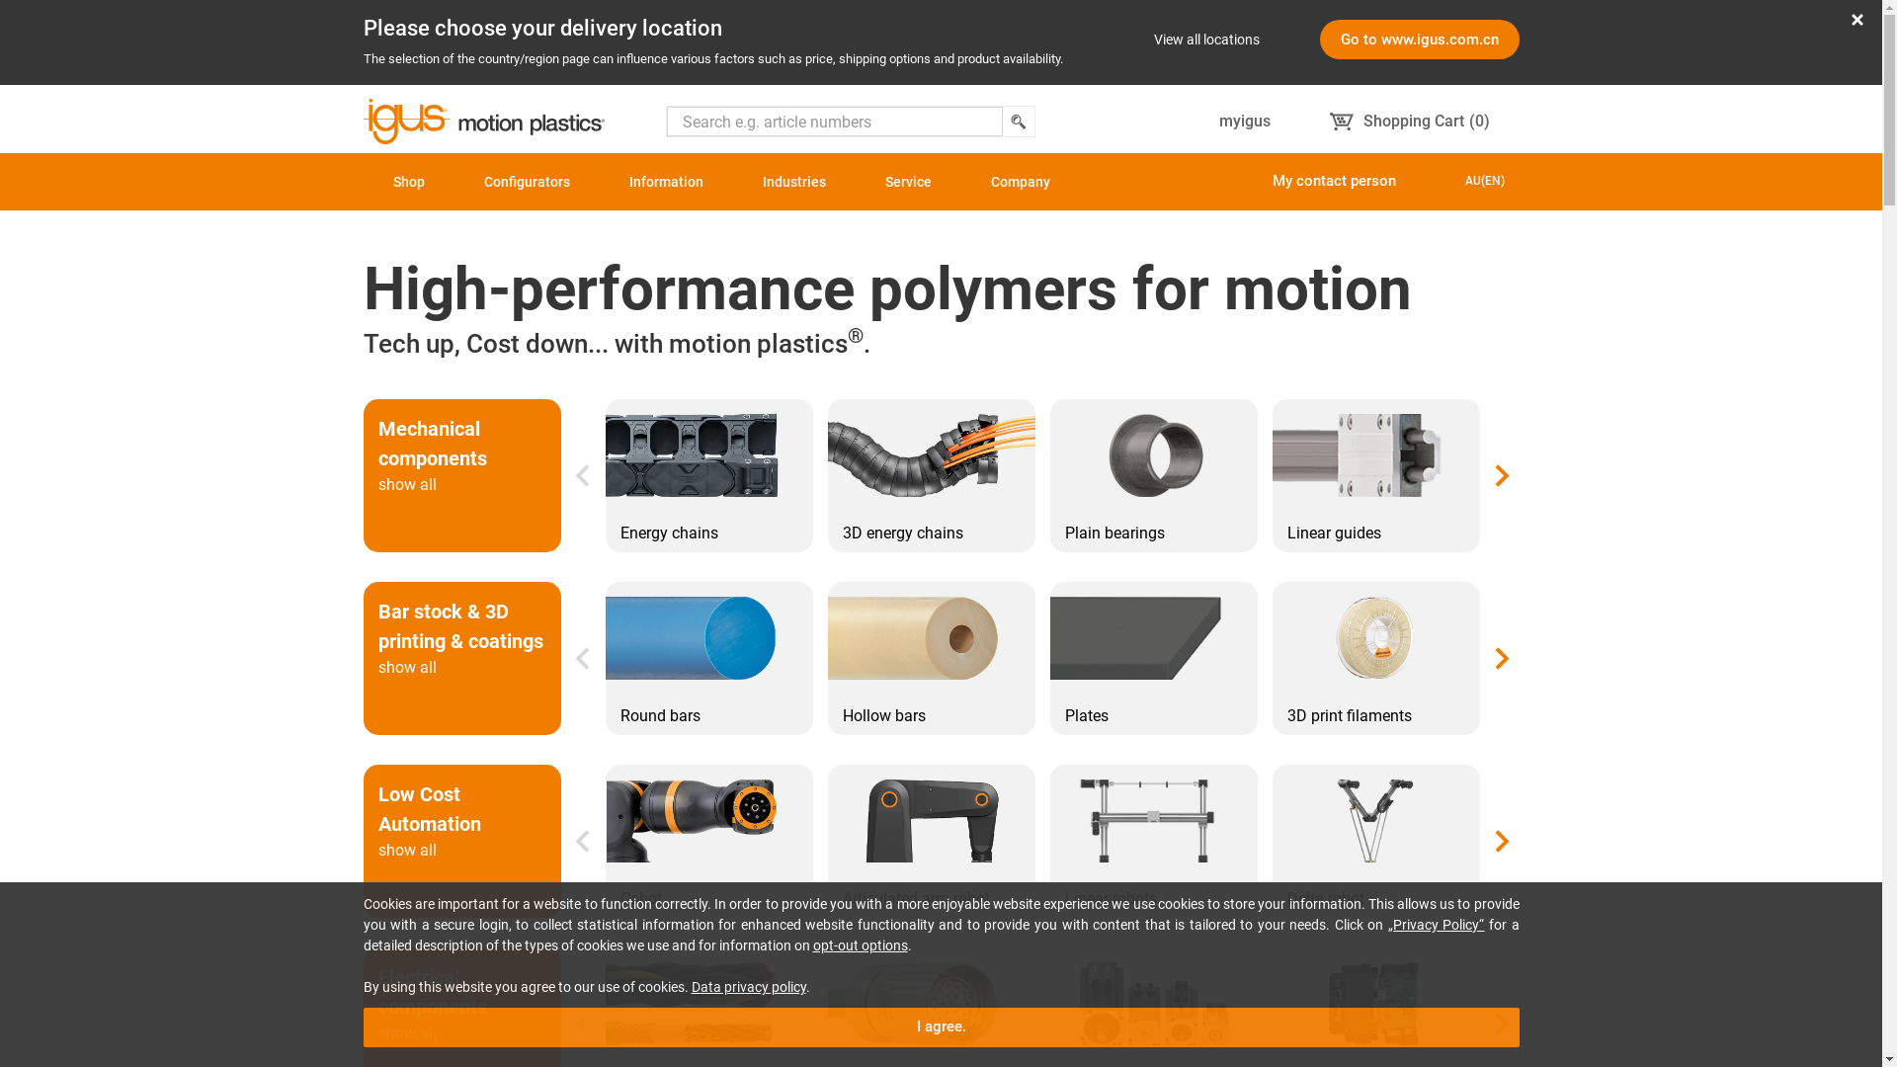 This screenshot has width=1897, height=1067. Describe the element at coordinates (1245, 122) in the screenshot. I see `myigus` at that location.